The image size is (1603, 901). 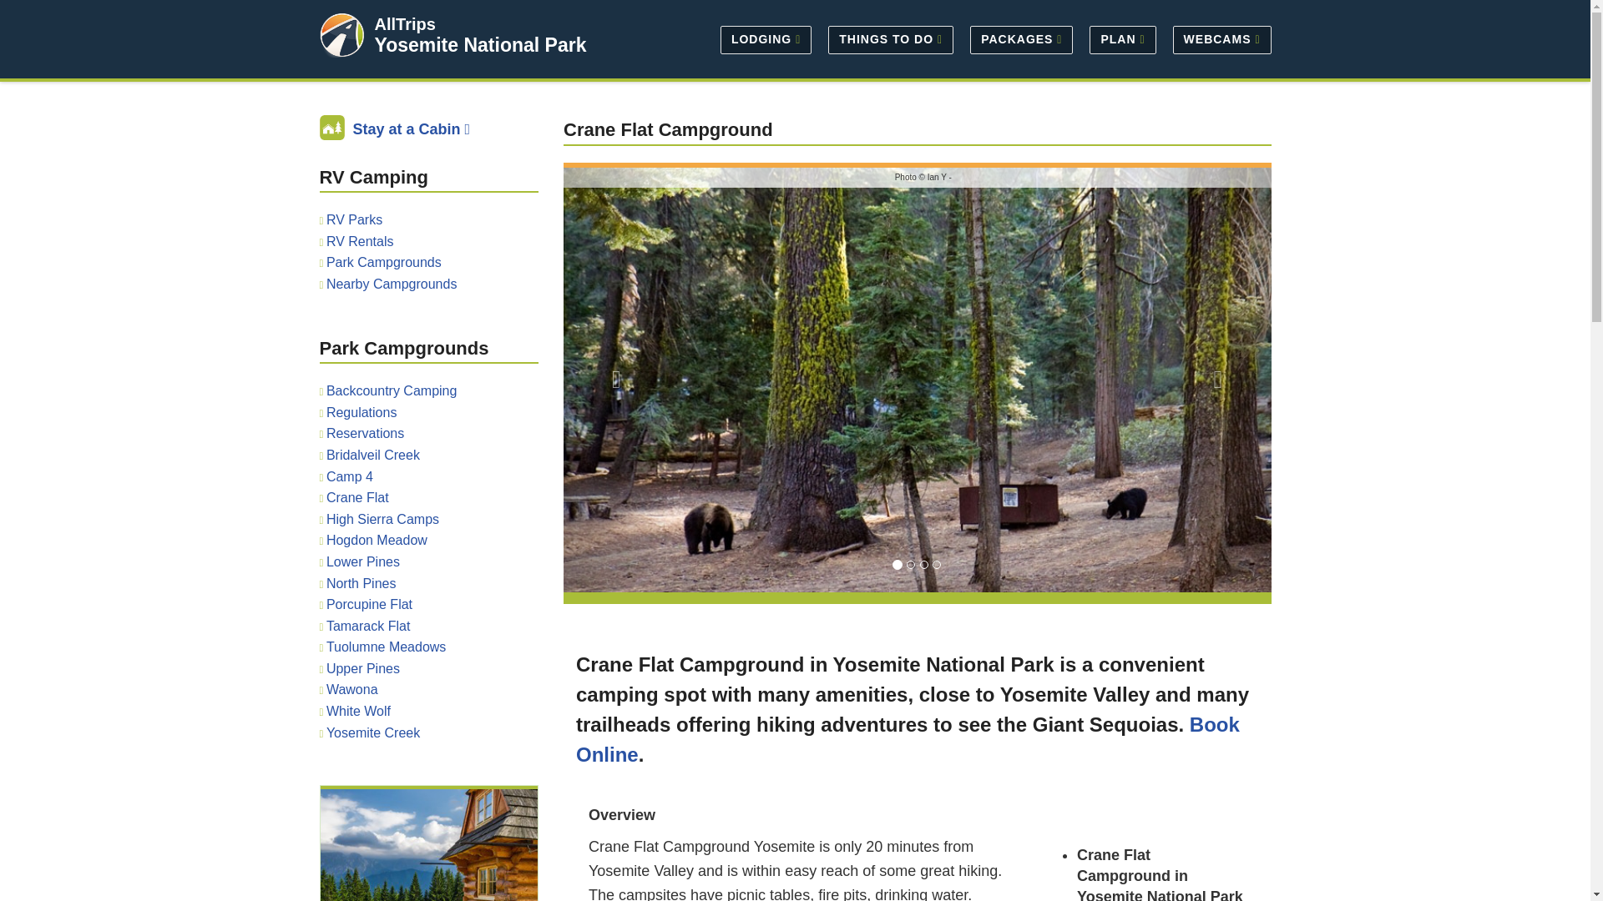 What do you see at coordinates (890, 38) in the screenshot?
I see `THINGS TO DO` at bounding box center [890, 38].